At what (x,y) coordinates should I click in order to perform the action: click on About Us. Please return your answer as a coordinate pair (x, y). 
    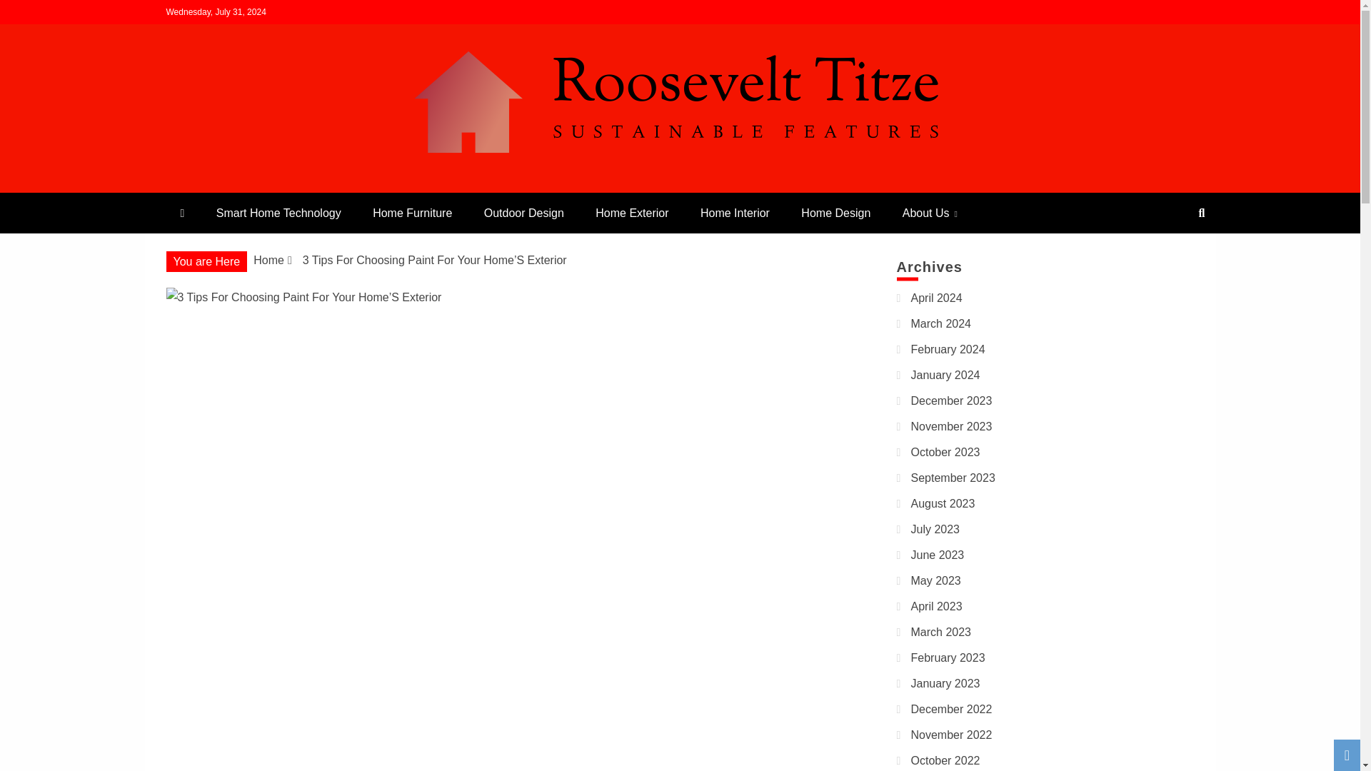
    Looking at the image, I should click on (930, 213).